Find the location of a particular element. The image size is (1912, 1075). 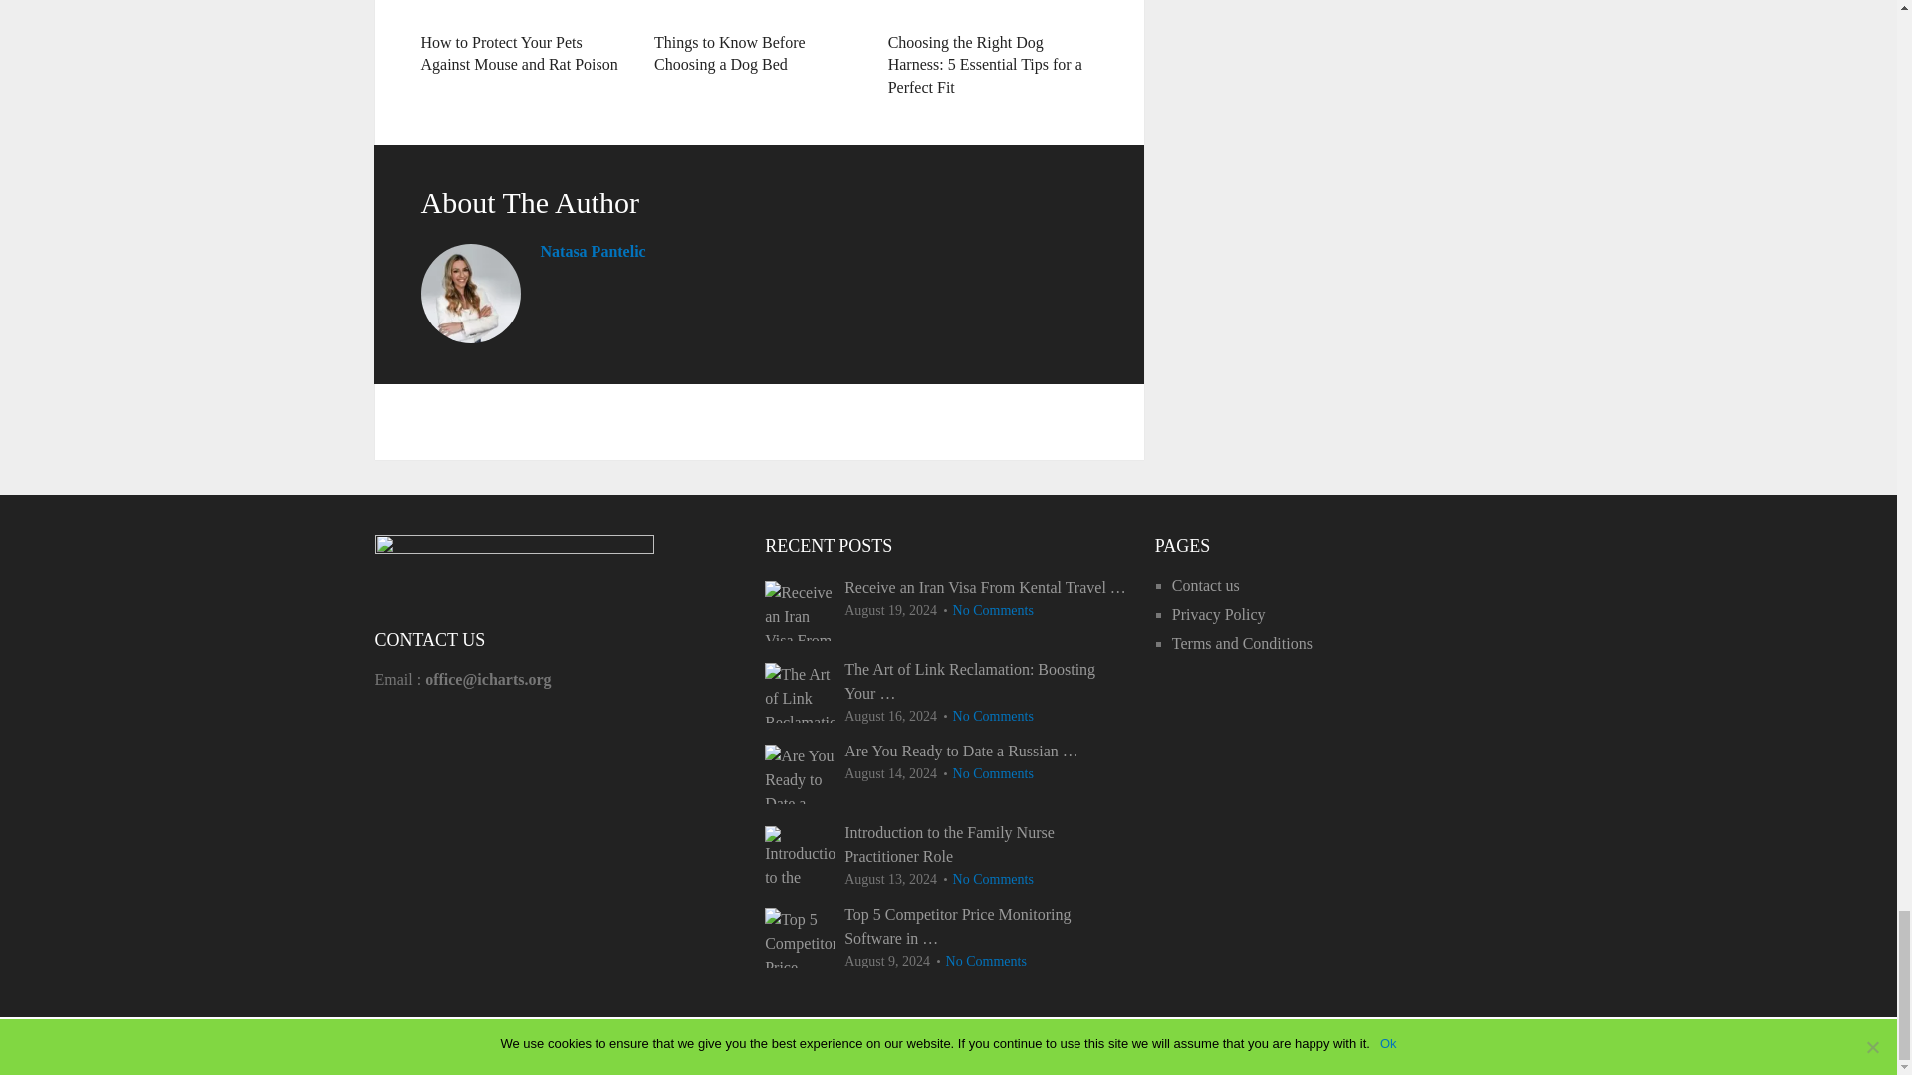

Receive an Iran Visa From Kental Travel as Soon as Possible is located at coordinates (948, 587).